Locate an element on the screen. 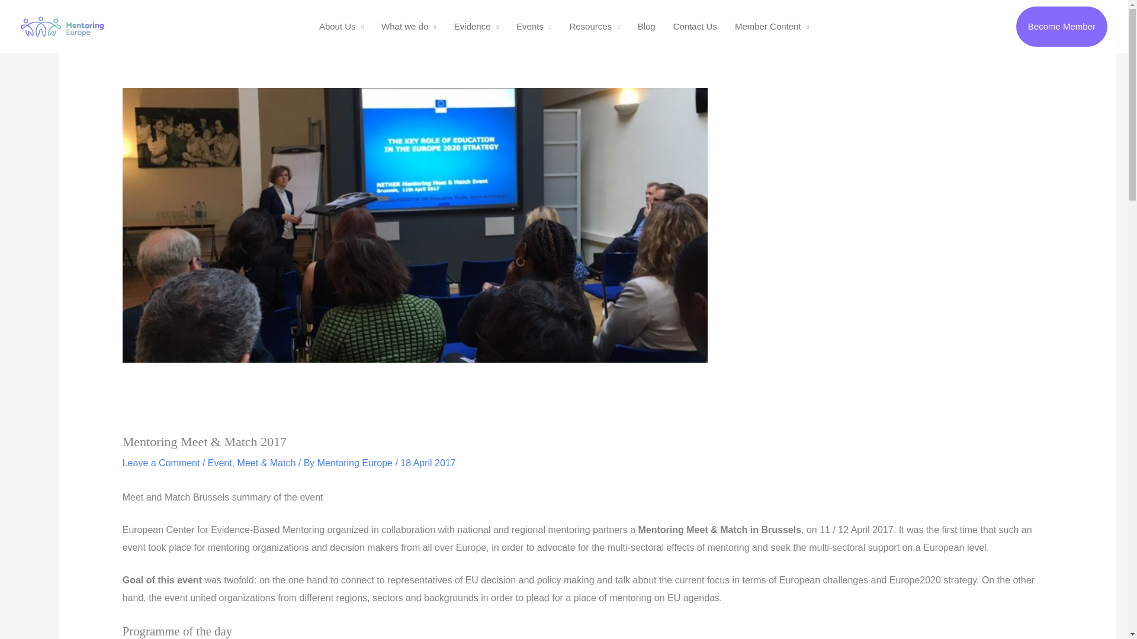 The width and height of the screenshot is (1137, 639). Member Content is located at coordinates (772, 26).